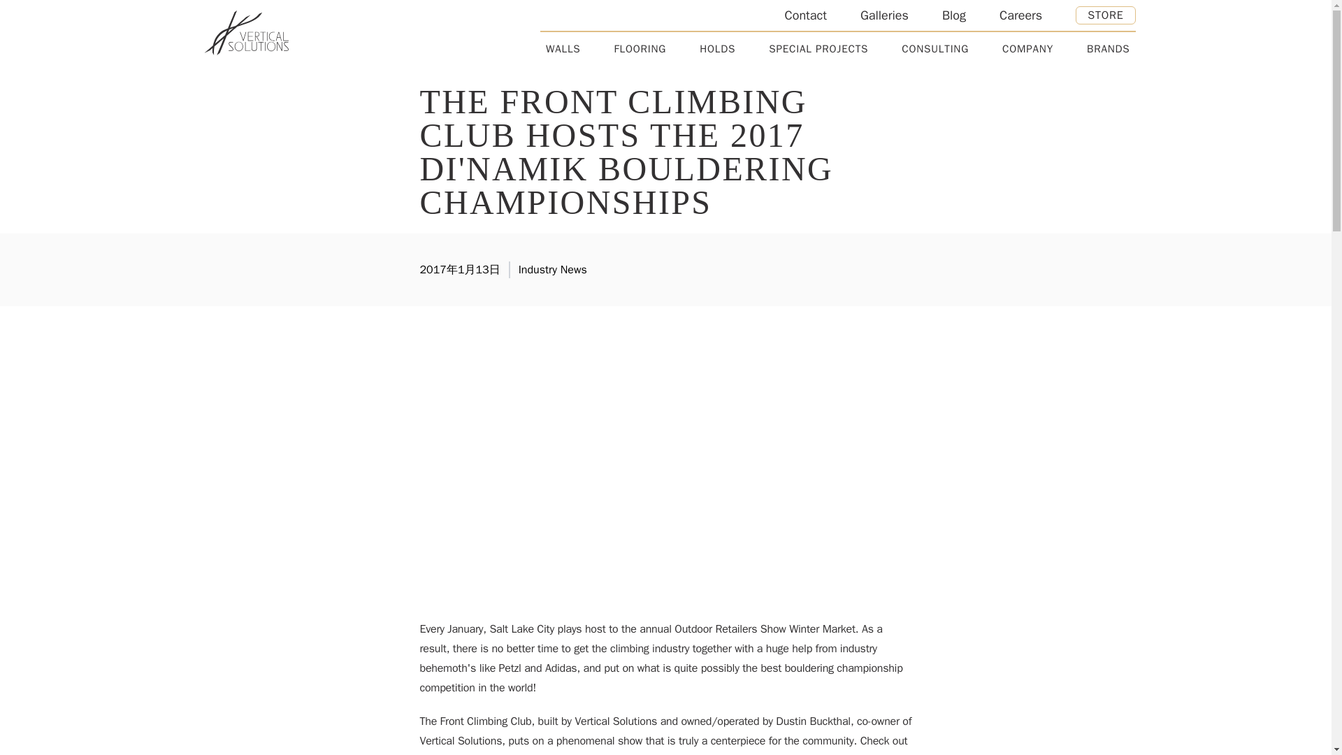 Image resolution: width=1342 pixels, height=755 pixels. I want to click on COMPANY, so click(1027, 49).